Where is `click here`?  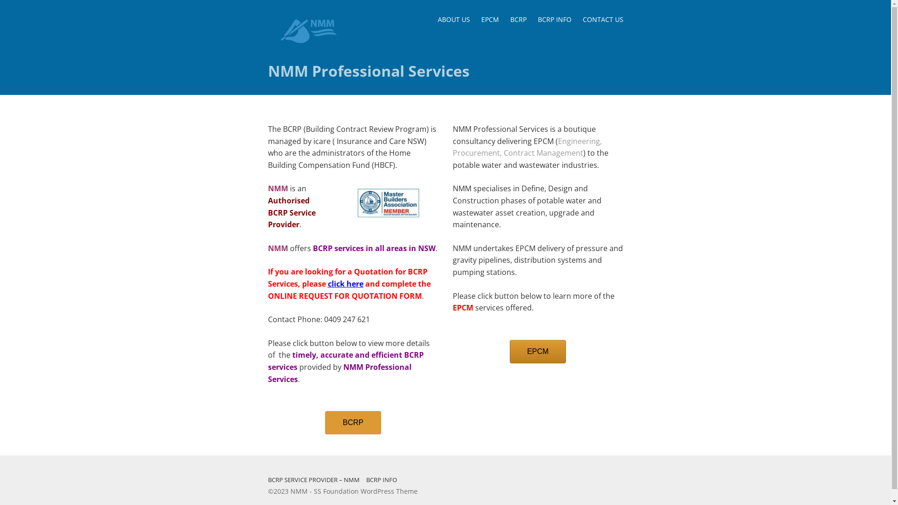 click here is located at coordinates (345, 284).